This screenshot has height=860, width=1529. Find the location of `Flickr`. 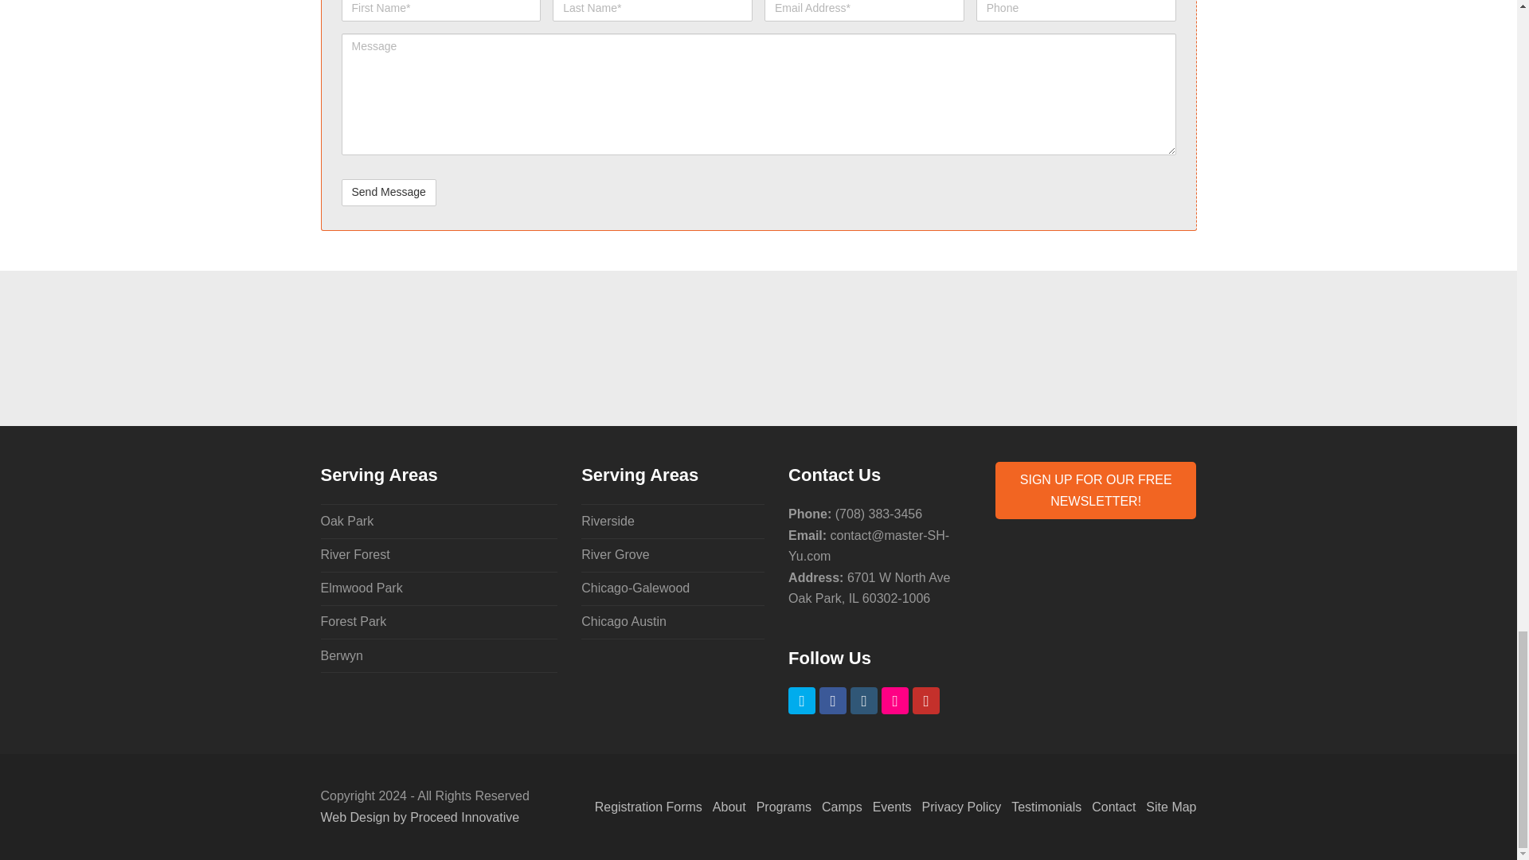

Flickr is located at coordinates (895, 701).